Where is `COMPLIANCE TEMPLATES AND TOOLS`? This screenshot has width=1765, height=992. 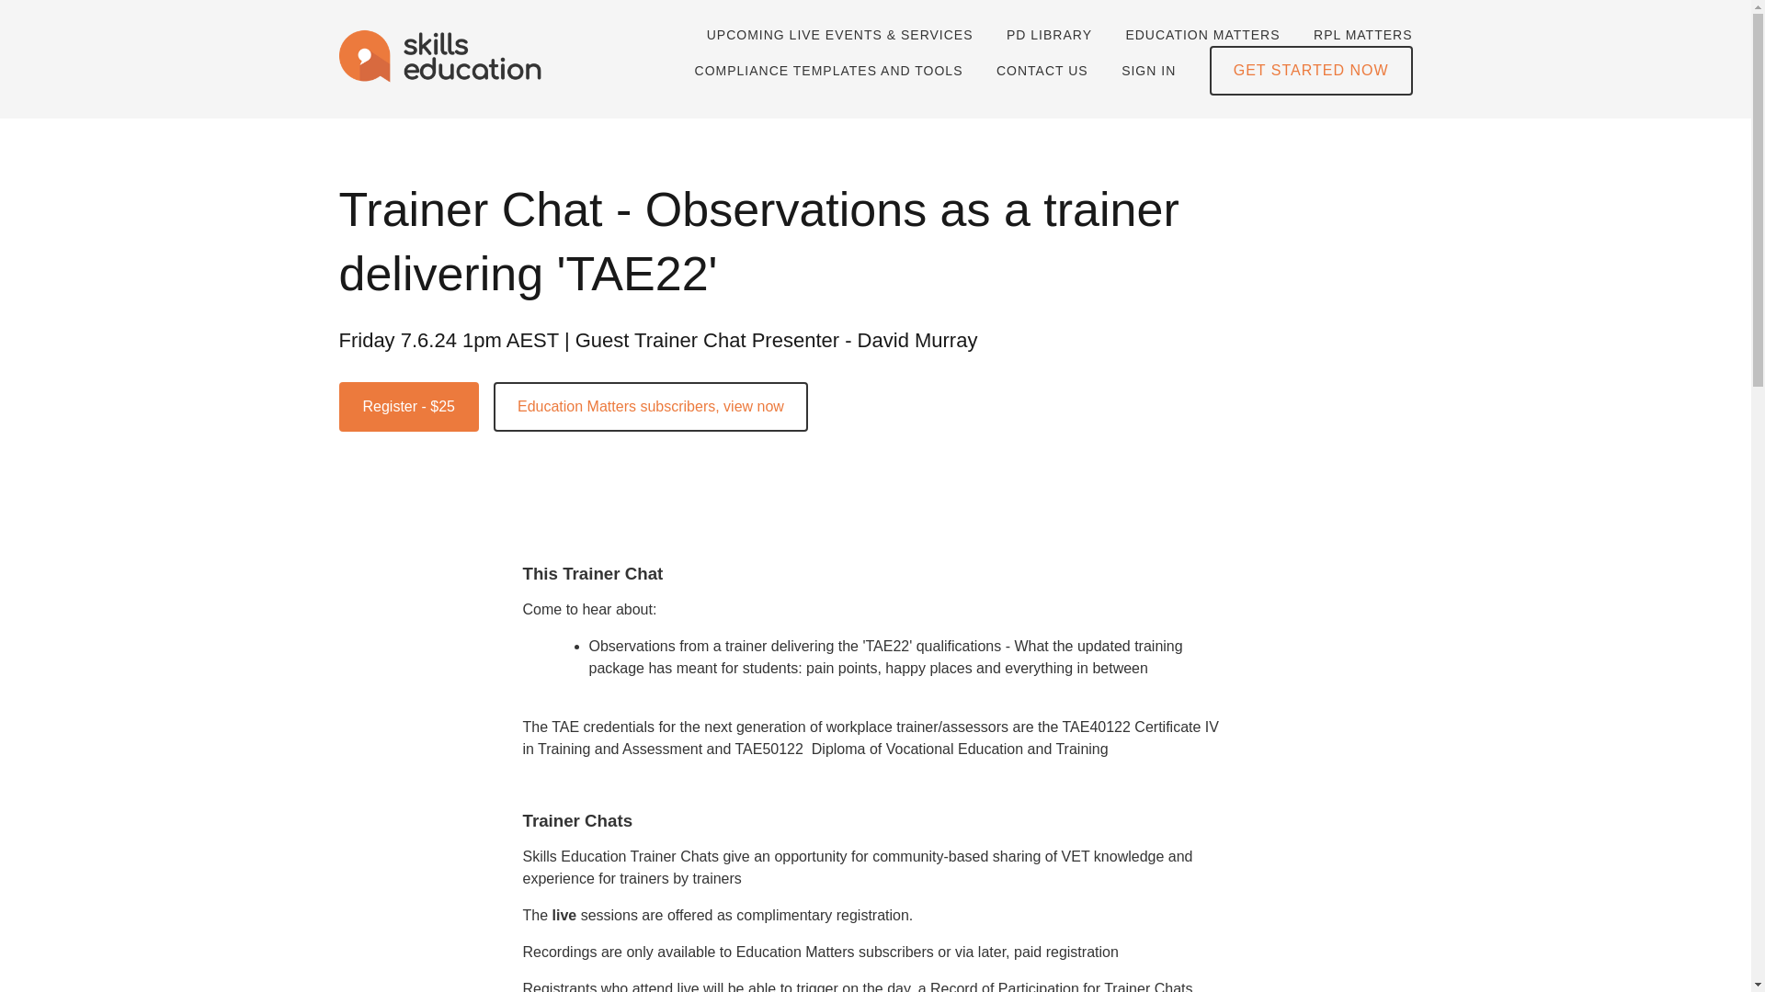 COMPLIANCE TEMPLATES AND TOOLS is located at coordinates (829, 71).